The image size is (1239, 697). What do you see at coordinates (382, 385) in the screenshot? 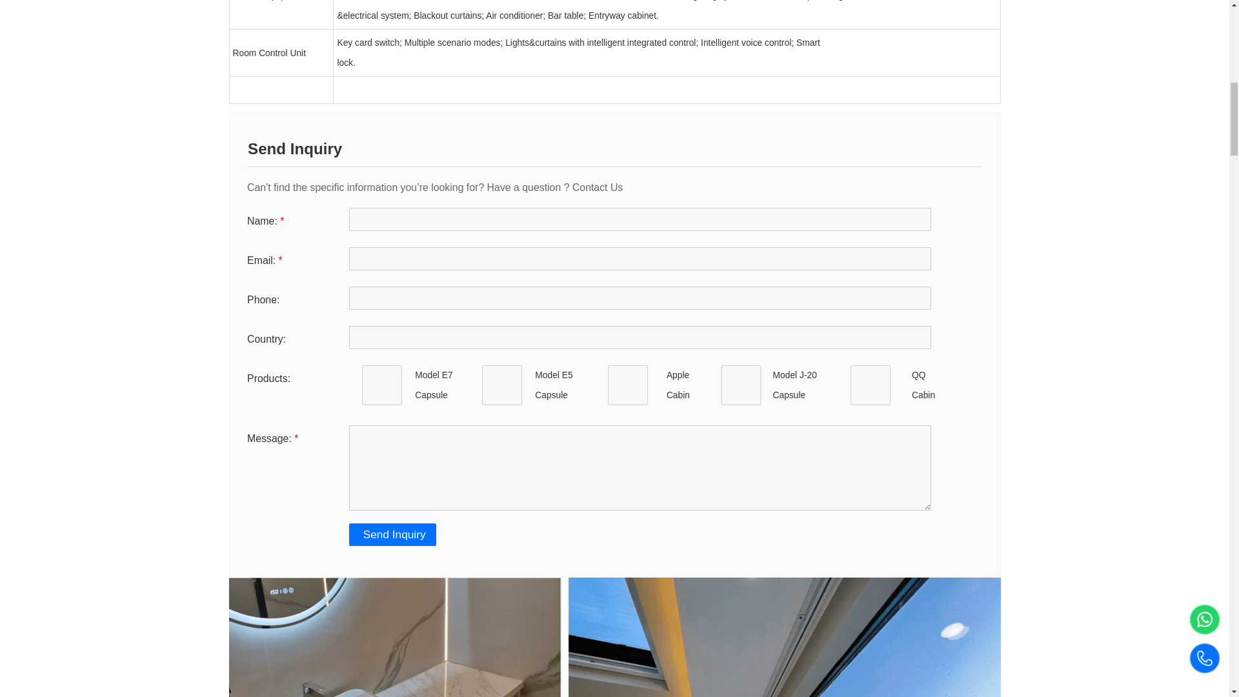
I see `SAFETY CANS` at bounding box center [382, 385].